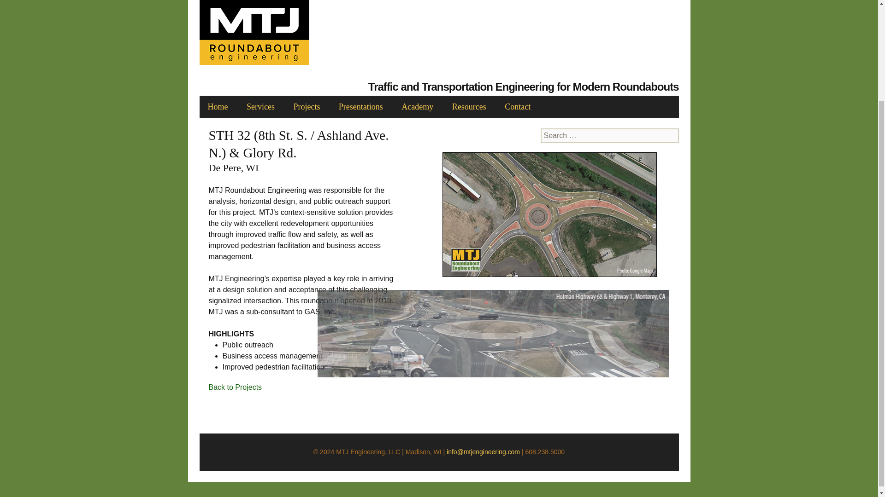  Describe the element at coordinates (260, 107) in the screenshot. I see `Services` at that location.